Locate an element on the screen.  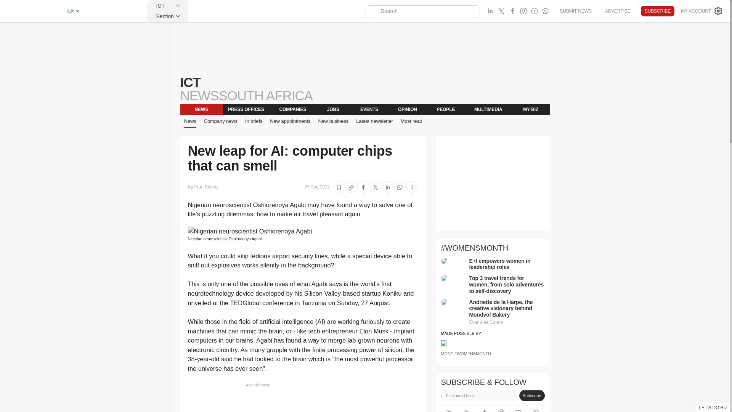
SUBSCRIBE is located at coordinates (657, 11).